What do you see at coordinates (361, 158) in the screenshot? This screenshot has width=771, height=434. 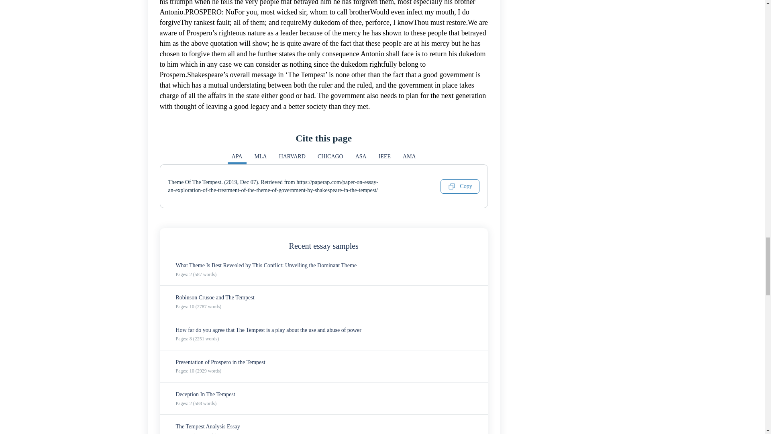 I see `ASA` at bounding box center [361, 158].